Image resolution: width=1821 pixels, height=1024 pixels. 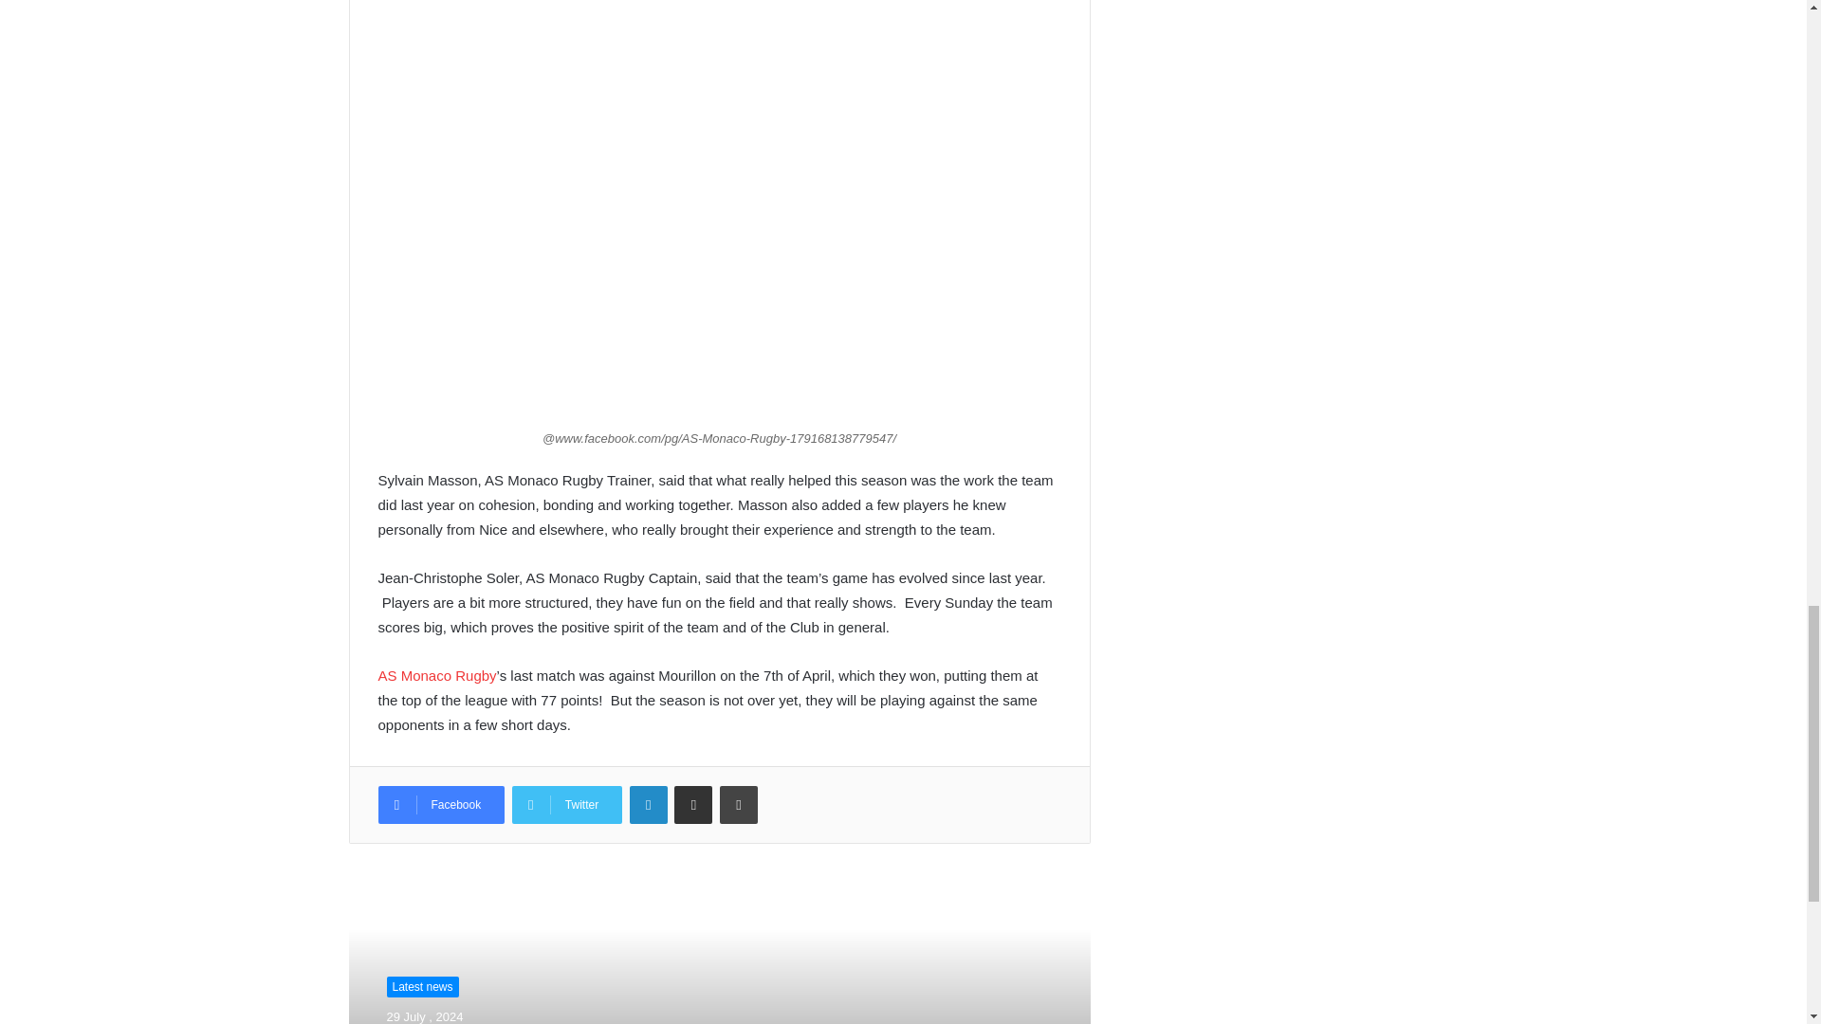 I want to click on Share via Email, so click(x=692, y=805).